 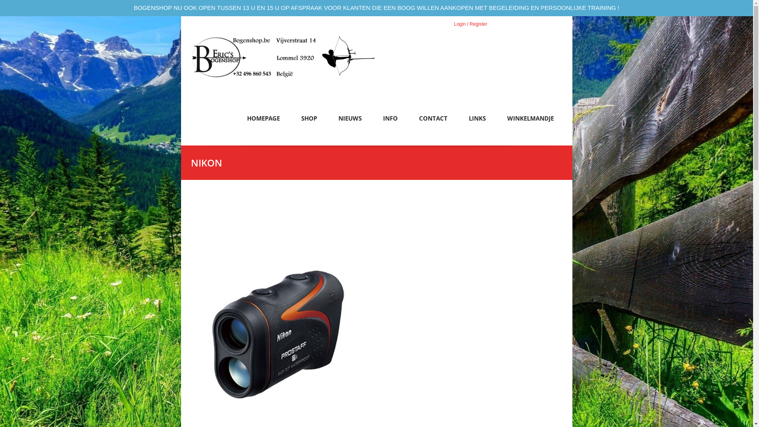 I want to click on LINKS, so click(x=478, y=122).